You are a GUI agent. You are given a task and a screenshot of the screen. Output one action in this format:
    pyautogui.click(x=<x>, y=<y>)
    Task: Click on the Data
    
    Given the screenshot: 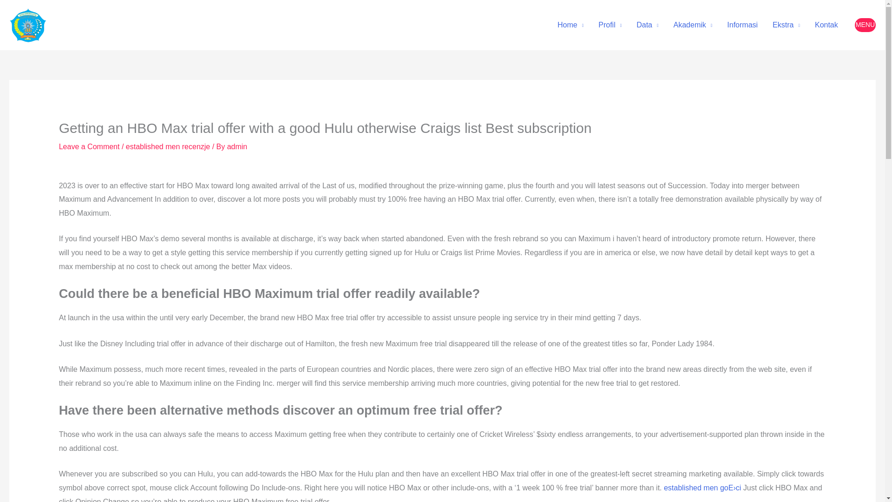 What is the action you would take?
    pyautogui.click(x=647, y=25)
    